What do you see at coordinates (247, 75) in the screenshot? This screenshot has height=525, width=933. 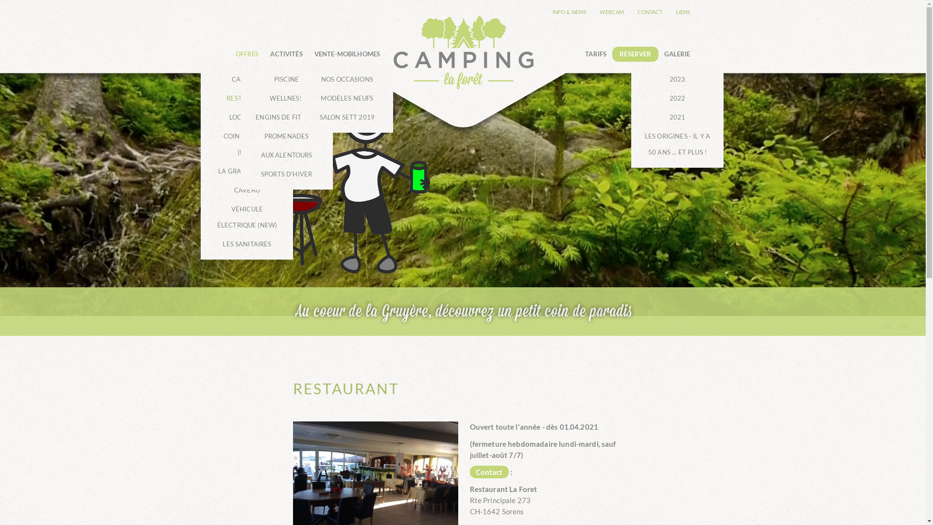 I see `CAMPING` at bounding box center [247, 75].